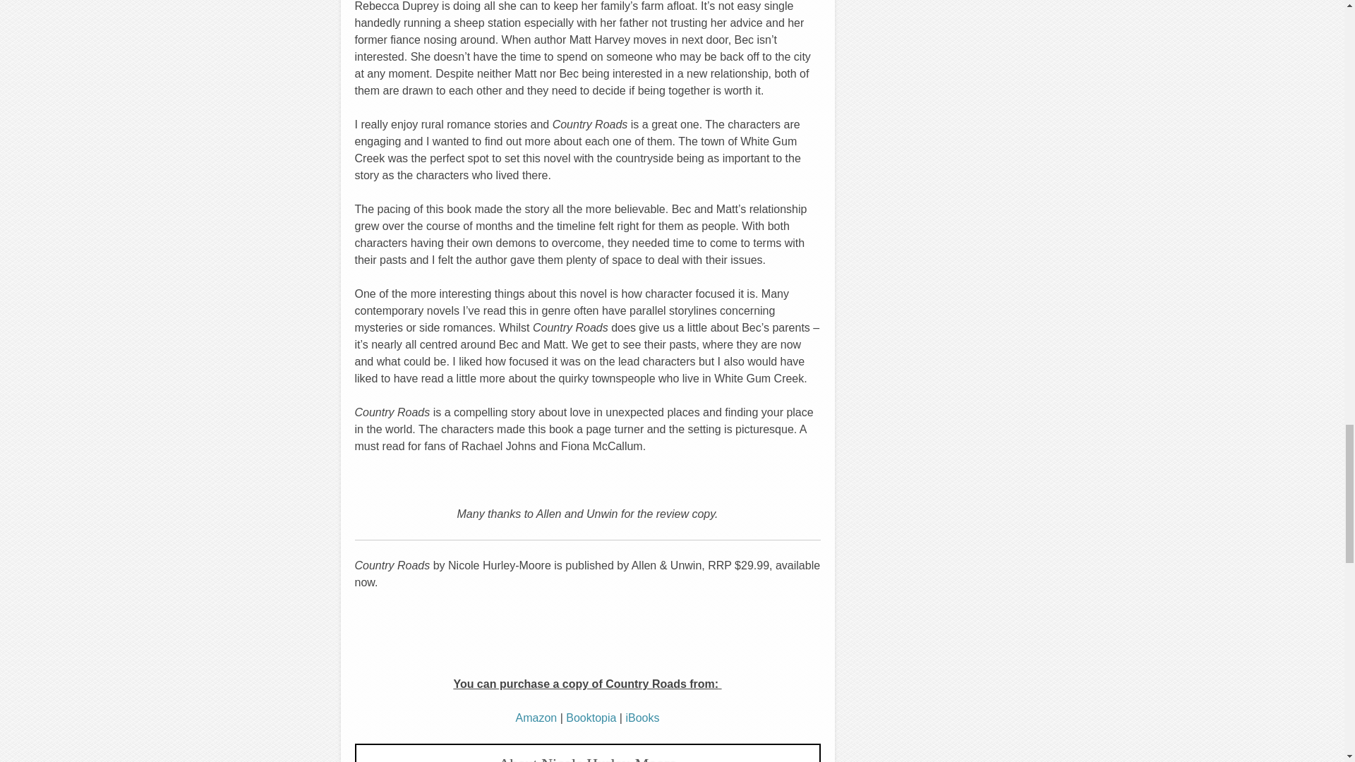  I want to click on iBooks, so click(642, 718).